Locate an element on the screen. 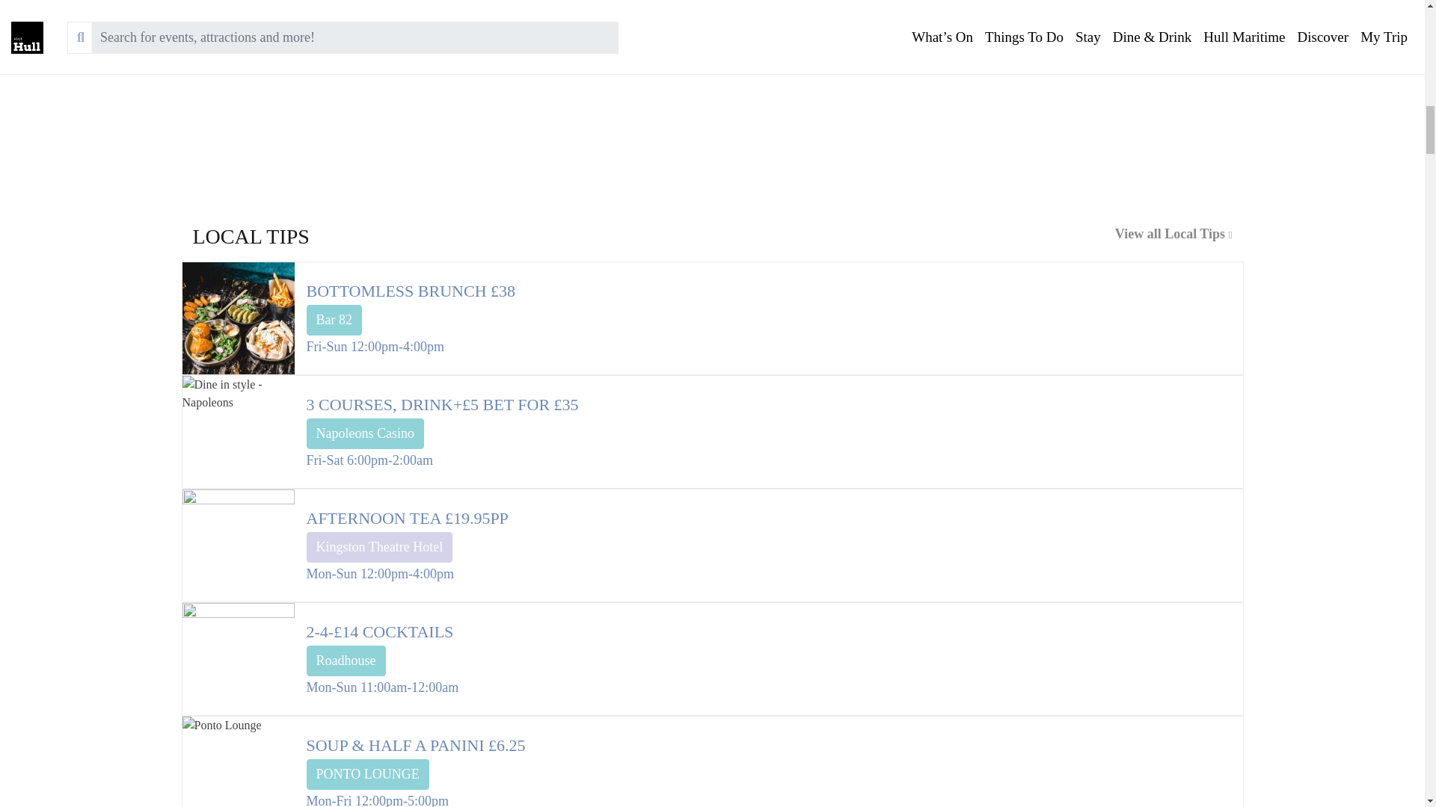 Image resolution: width=1436 pixels, height=807 pixels. Roadhouse is located at coordinates (346, 661).